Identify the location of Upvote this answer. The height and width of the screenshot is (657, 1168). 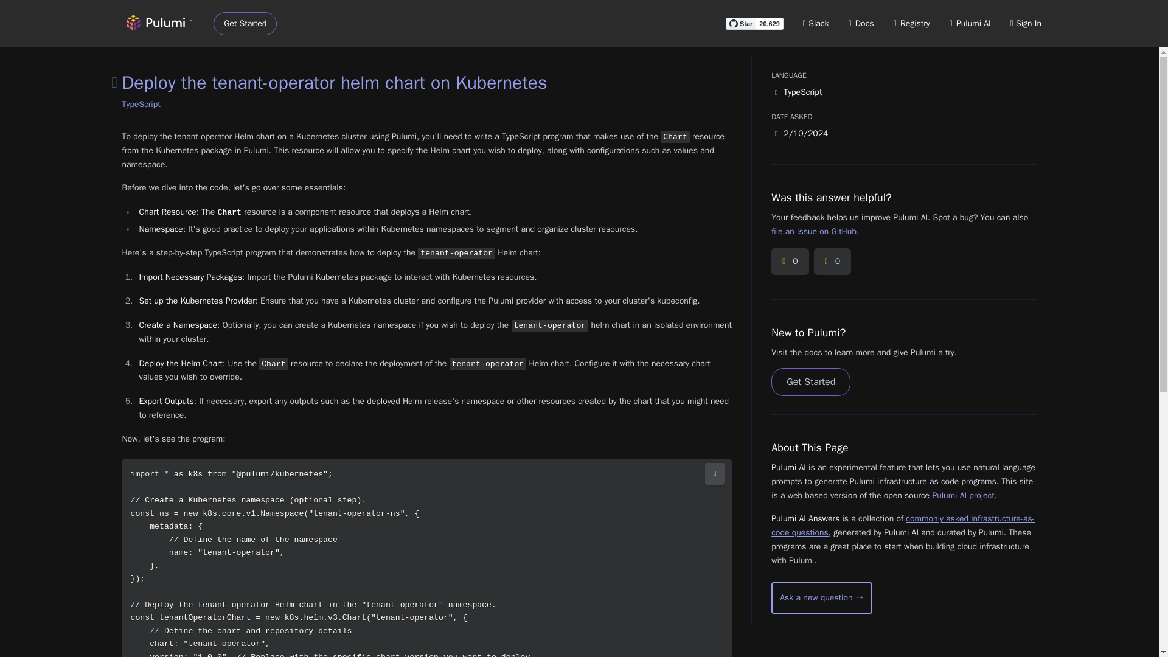
(790, 262).